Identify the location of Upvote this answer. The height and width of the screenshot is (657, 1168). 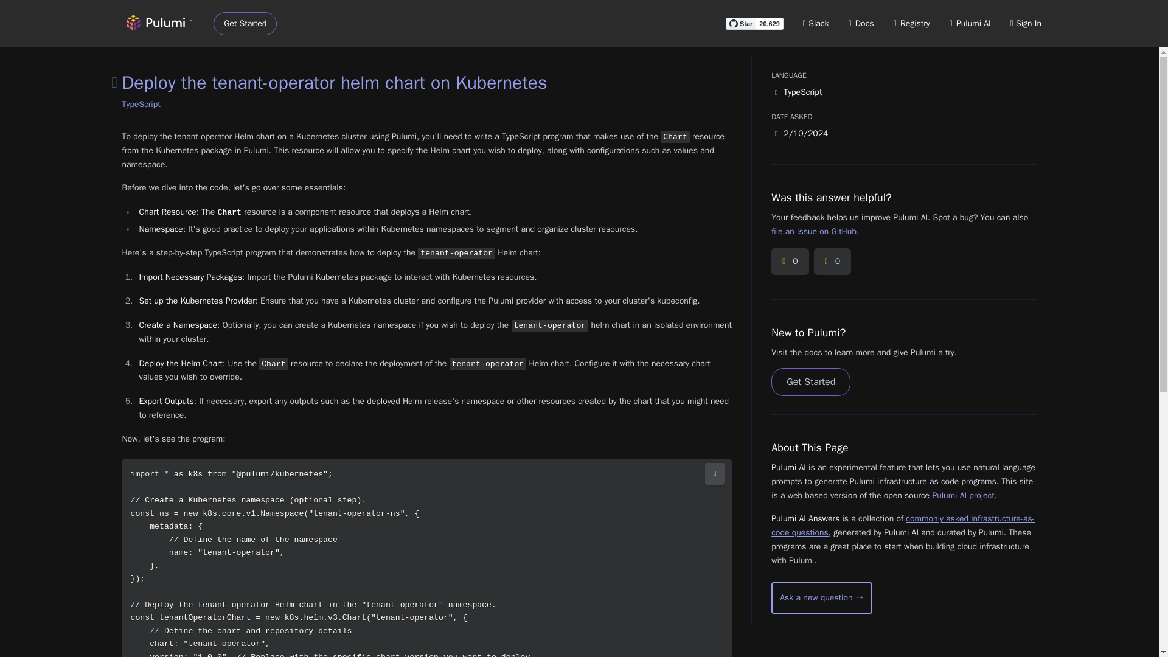
(790, 262).